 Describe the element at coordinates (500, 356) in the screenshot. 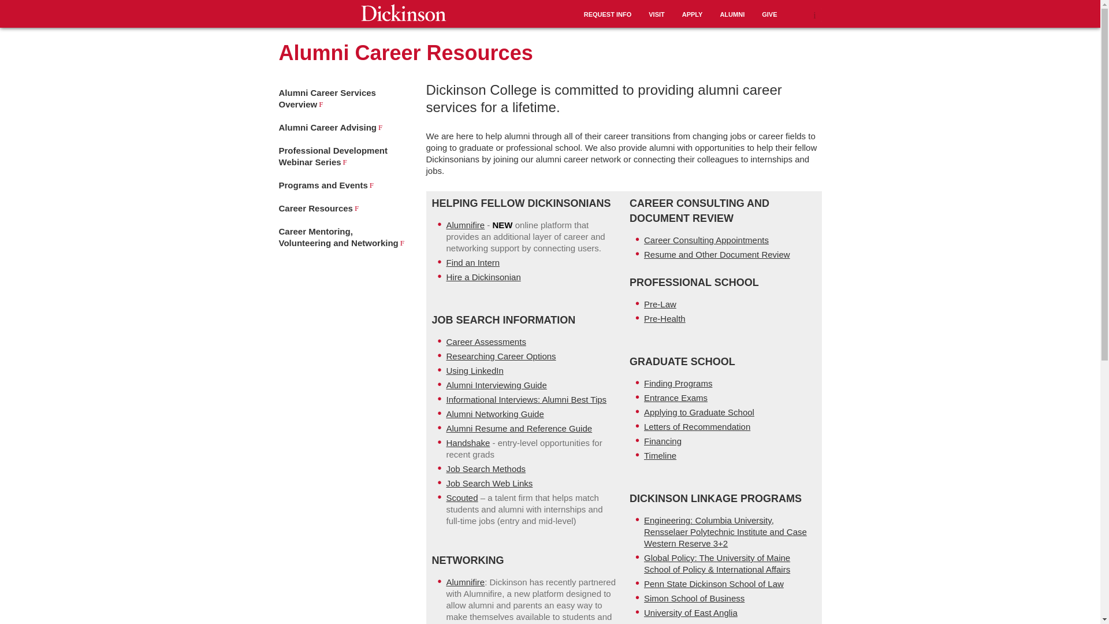

I see `Researching Career Options` at that location.